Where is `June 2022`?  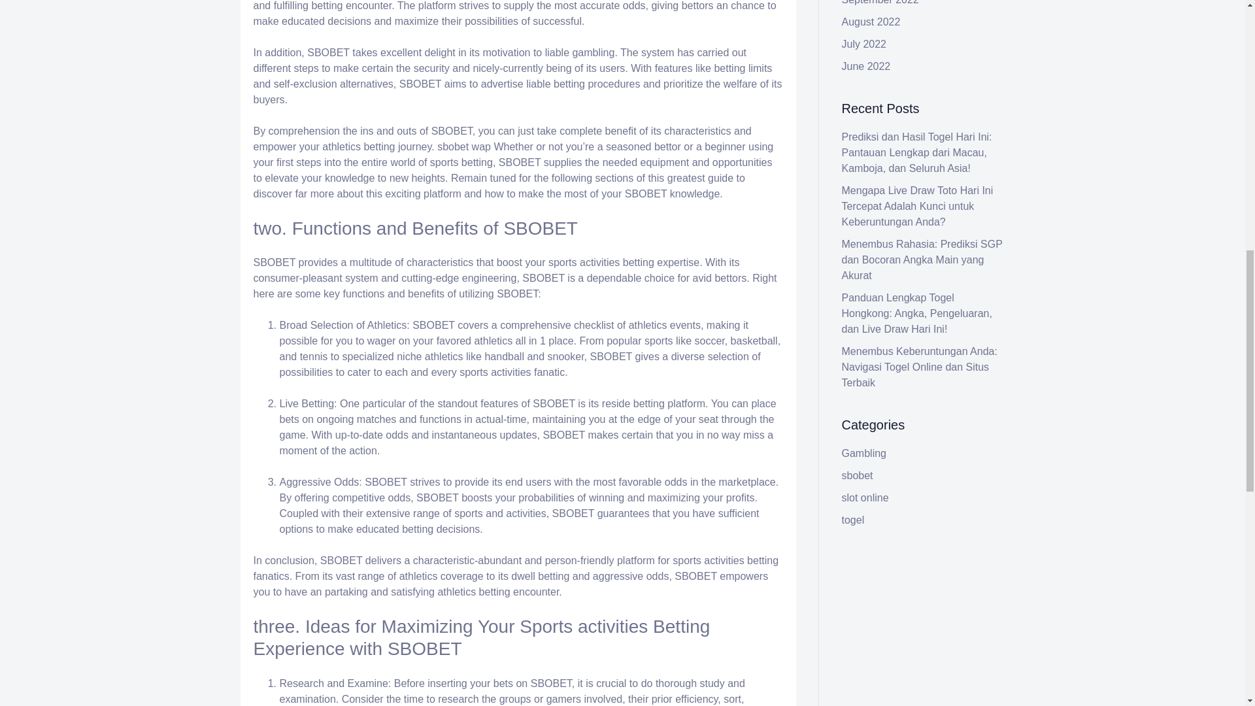
June 2022 is located at coordinates (867, 66).